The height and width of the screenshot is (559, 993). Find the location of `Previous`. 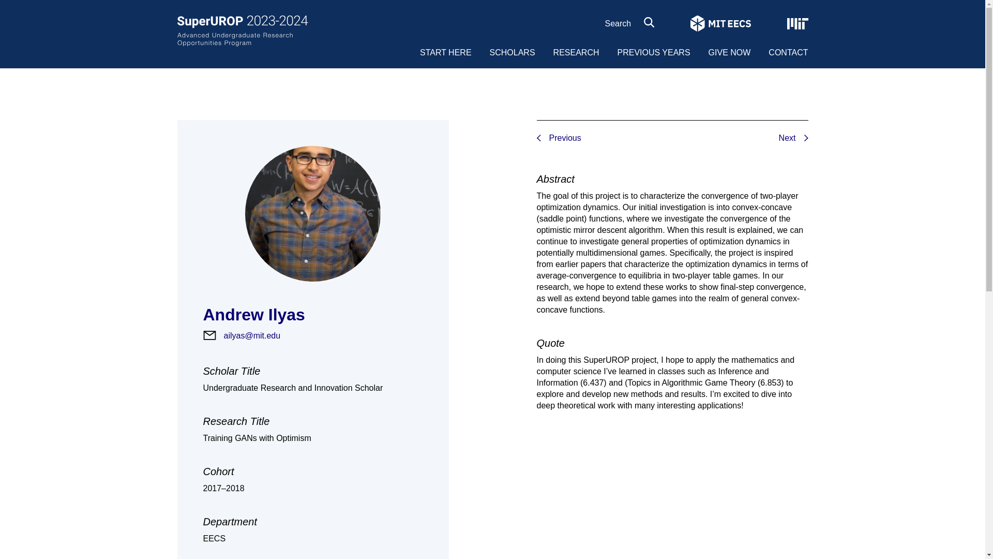

Previous is located at coordinates (830, 138).